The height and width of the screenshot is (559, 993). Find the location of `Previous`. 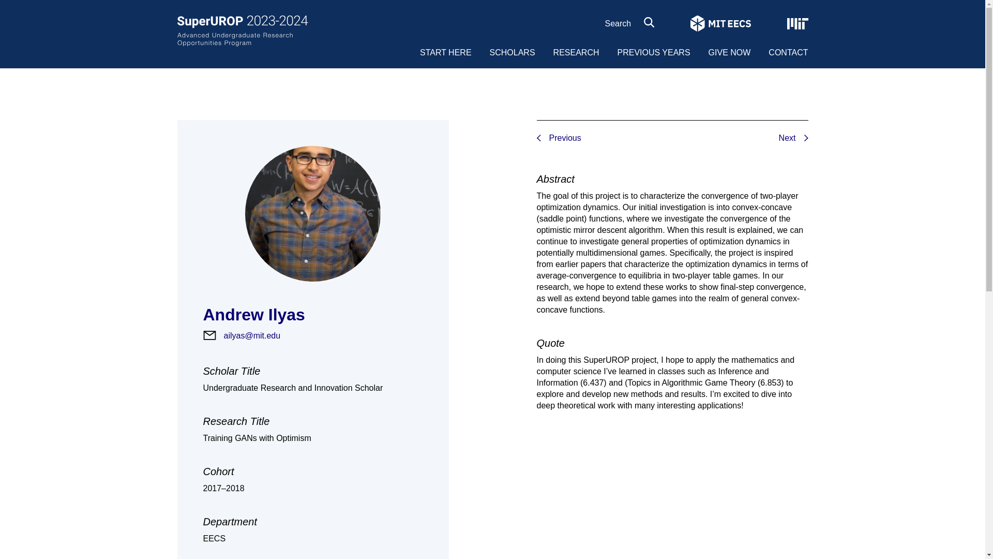

Previous is located at coordinates (830, 138).